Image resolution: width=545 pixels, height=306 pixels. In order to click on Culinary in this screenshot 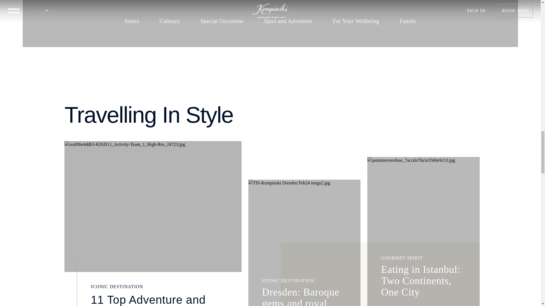, I will do `click(170, 21)`.